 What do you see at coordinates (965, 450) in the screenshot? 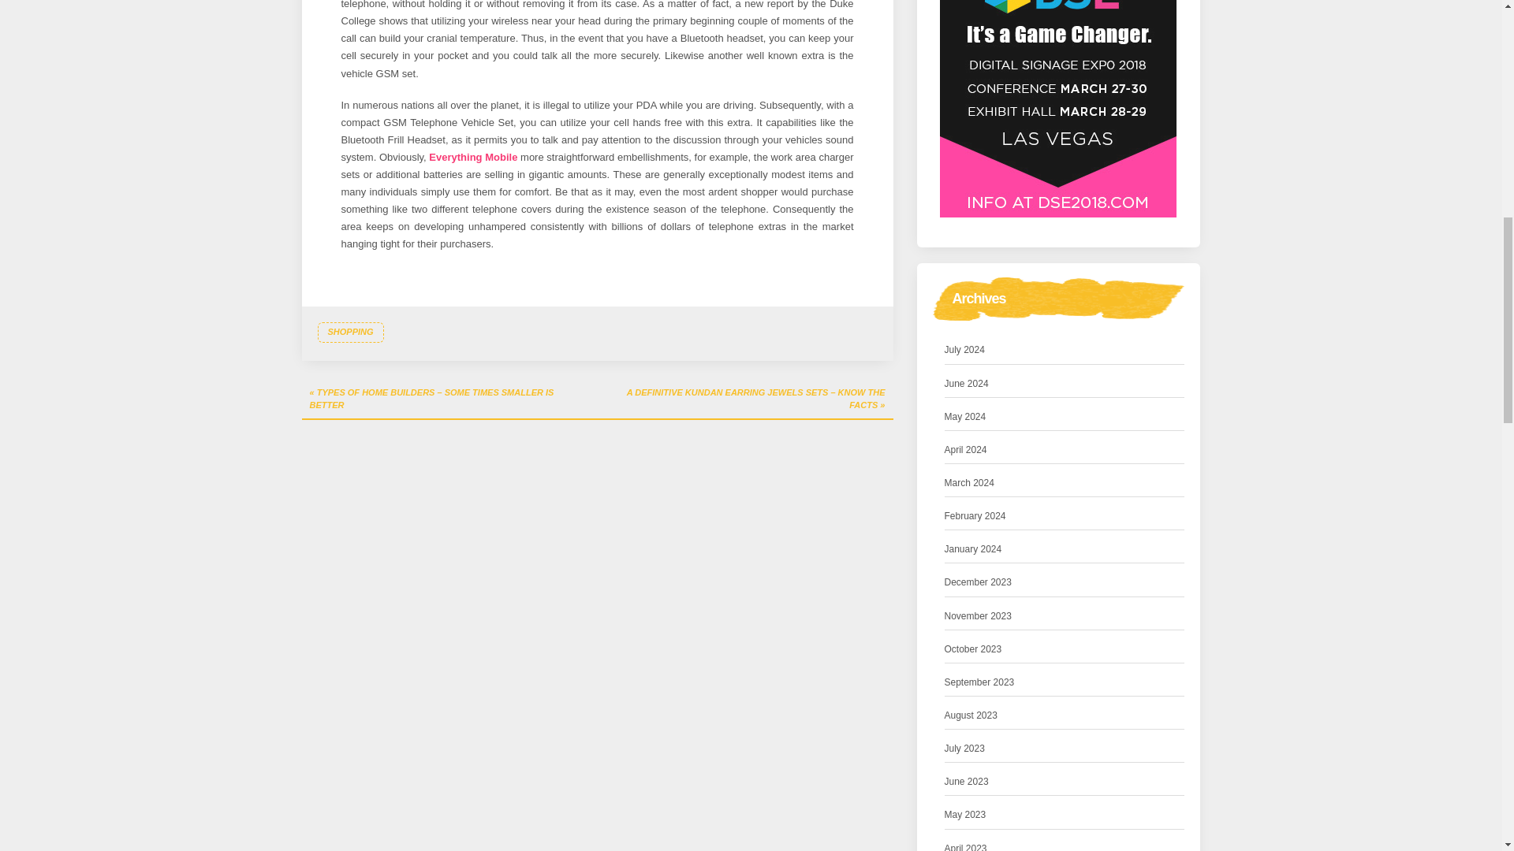
I see `April 2024` at bounding box center [965, 450].